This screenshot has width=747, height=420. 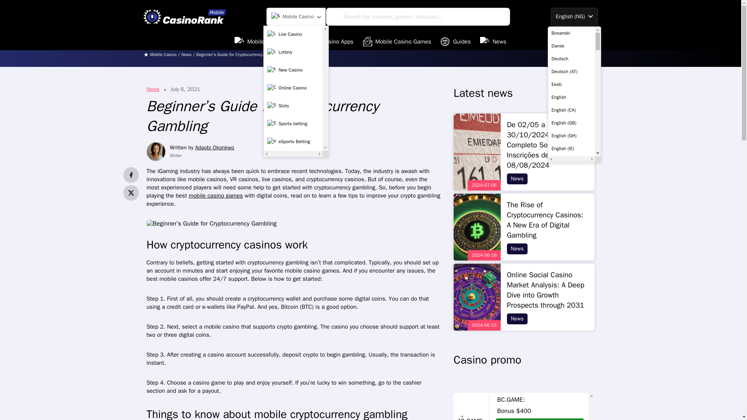 I want to click on Slots, so click(x=293, y=106).